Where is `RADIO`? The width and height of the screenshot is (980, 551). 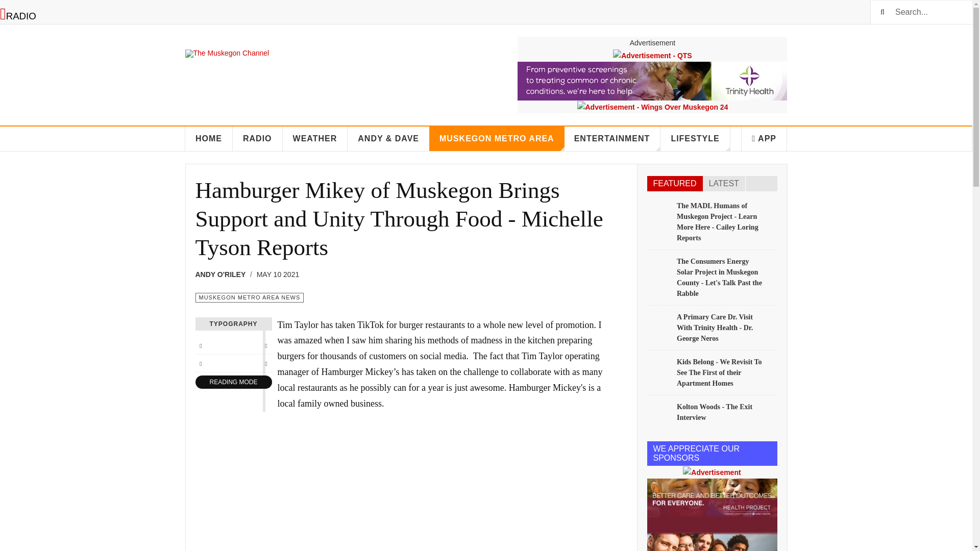
RADIO is located at coordinates (258, 139).